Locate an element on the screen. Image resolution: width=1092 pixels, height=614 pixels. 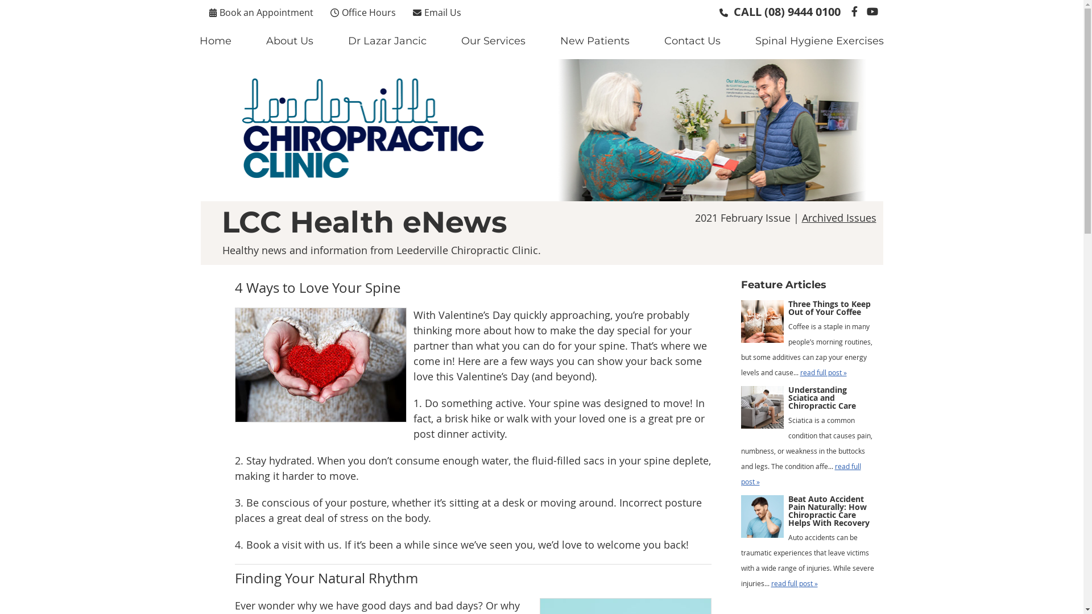
youtube social button is located at coordinates (871, 11).